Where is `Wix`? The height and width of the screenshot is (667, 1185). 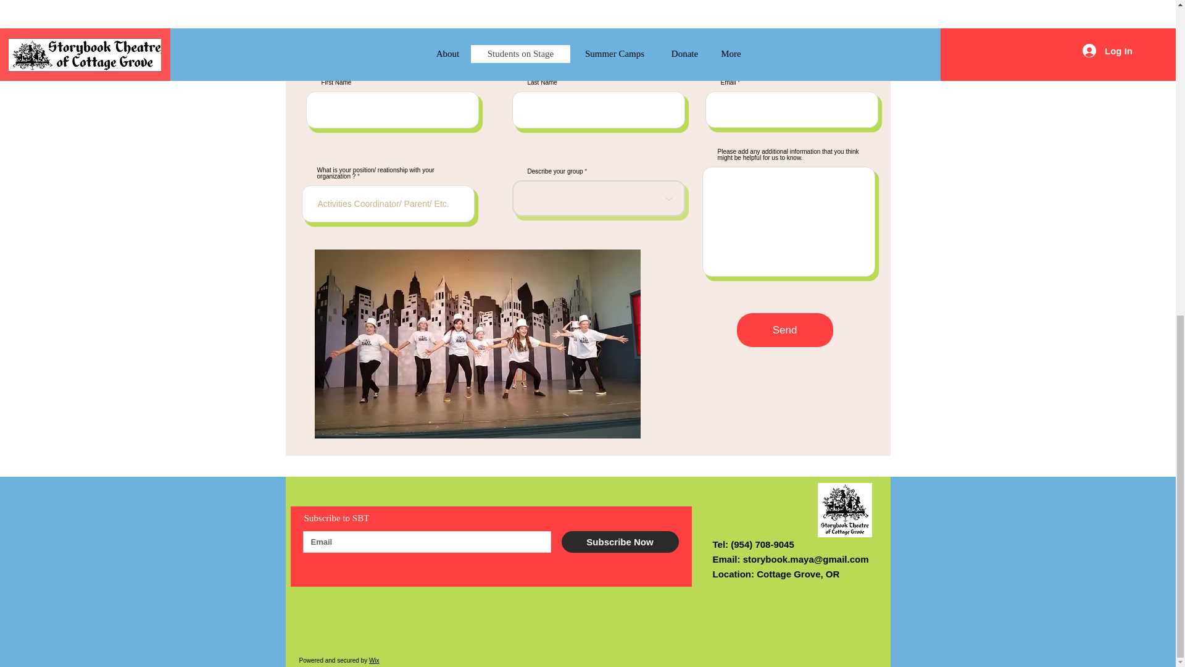 Wix is located at coordinates (374, 660).